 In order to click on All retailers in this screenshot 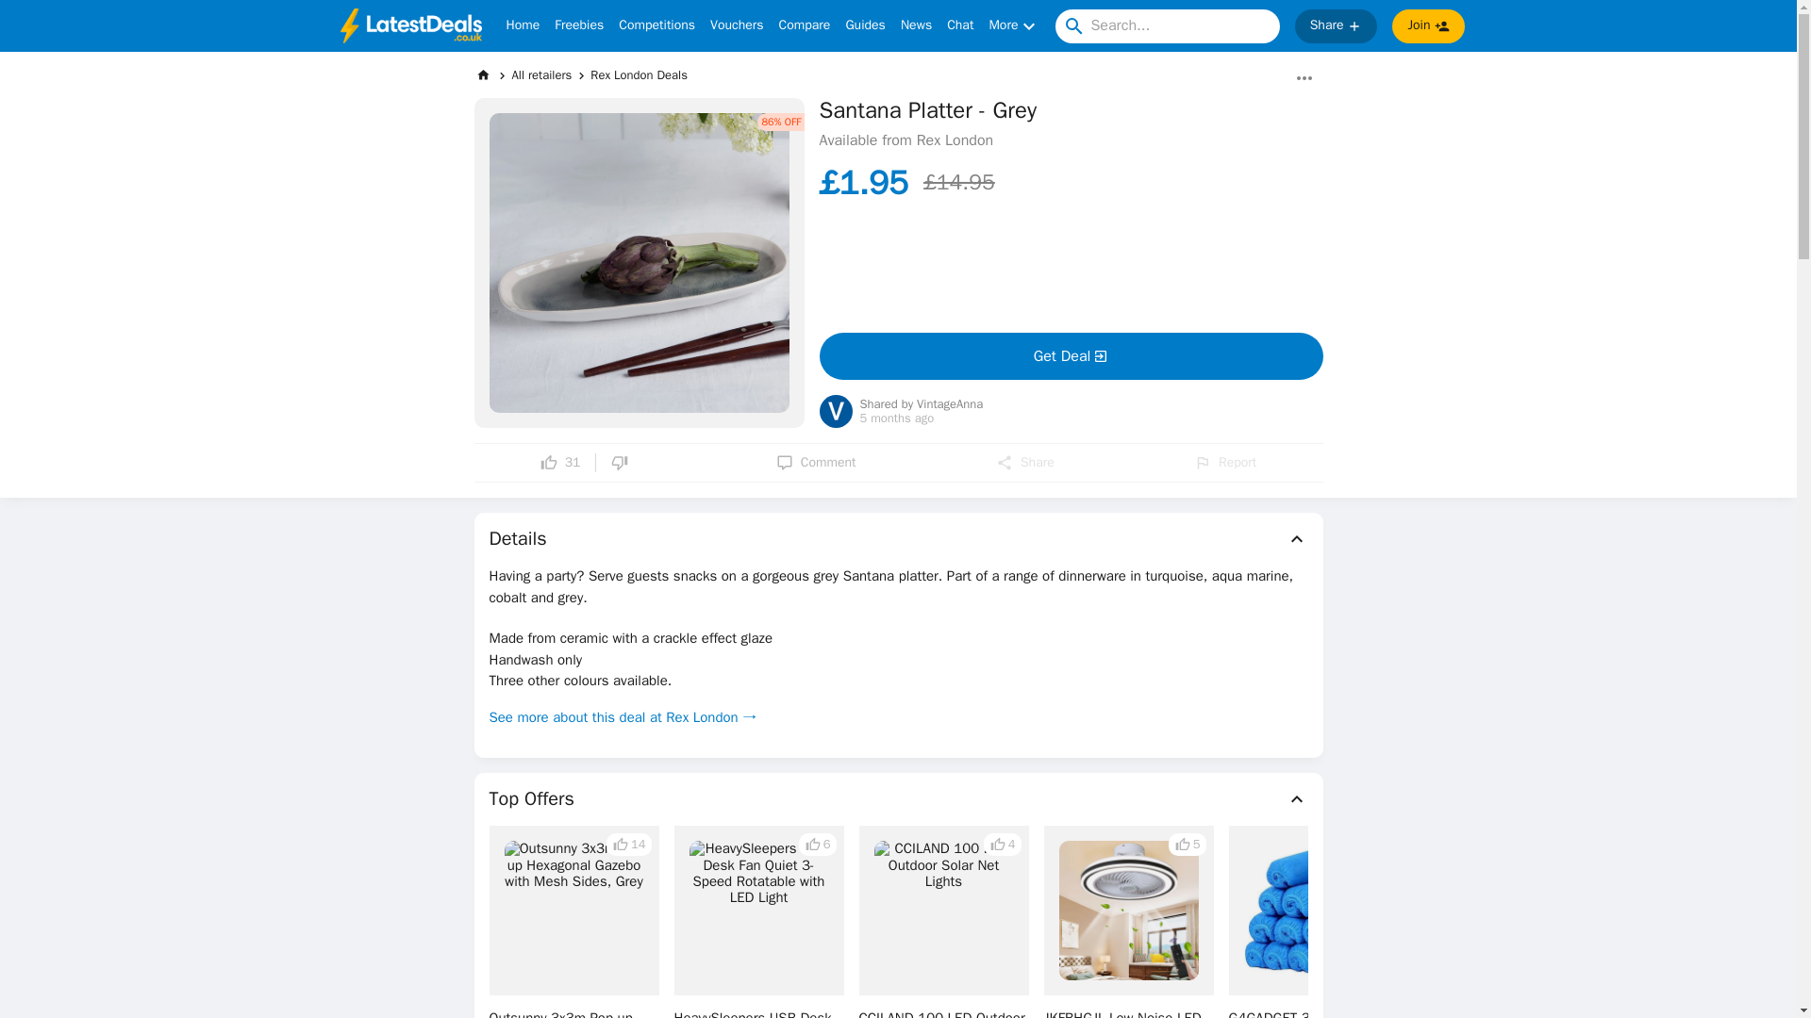, I will do `click(541, 74)`.